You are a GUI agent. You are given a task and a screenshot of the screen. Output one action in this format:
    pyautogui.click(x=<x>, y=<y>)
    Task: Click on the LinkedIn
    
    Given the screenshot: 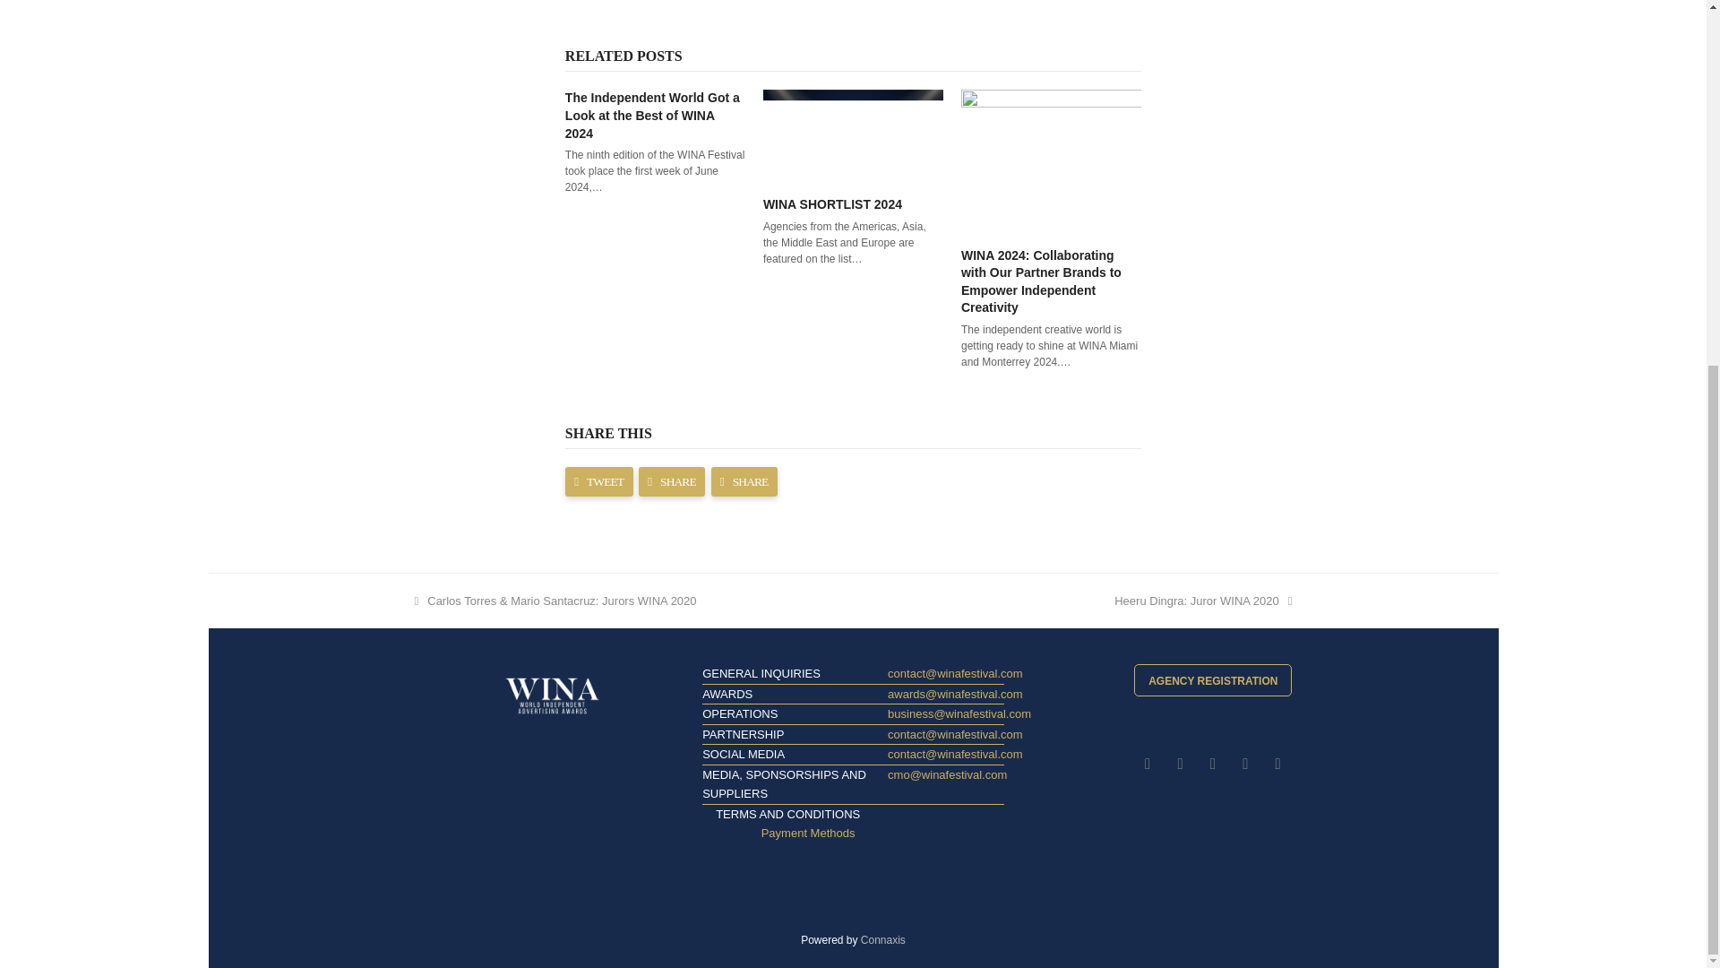 What is the action you would take?
    pyautogui.click(x=1245, y=764)
    